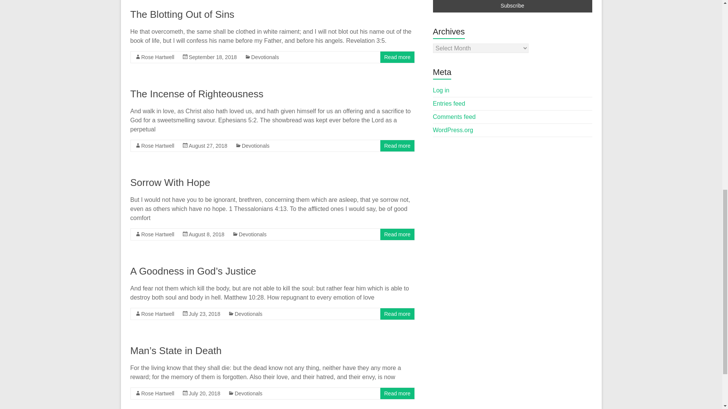 The width and height of the screenshot is (728, 409). What do you see at coordinates (256, 145) in the screenshot?
I see `Devotionals` at bounding box center [256, 145].